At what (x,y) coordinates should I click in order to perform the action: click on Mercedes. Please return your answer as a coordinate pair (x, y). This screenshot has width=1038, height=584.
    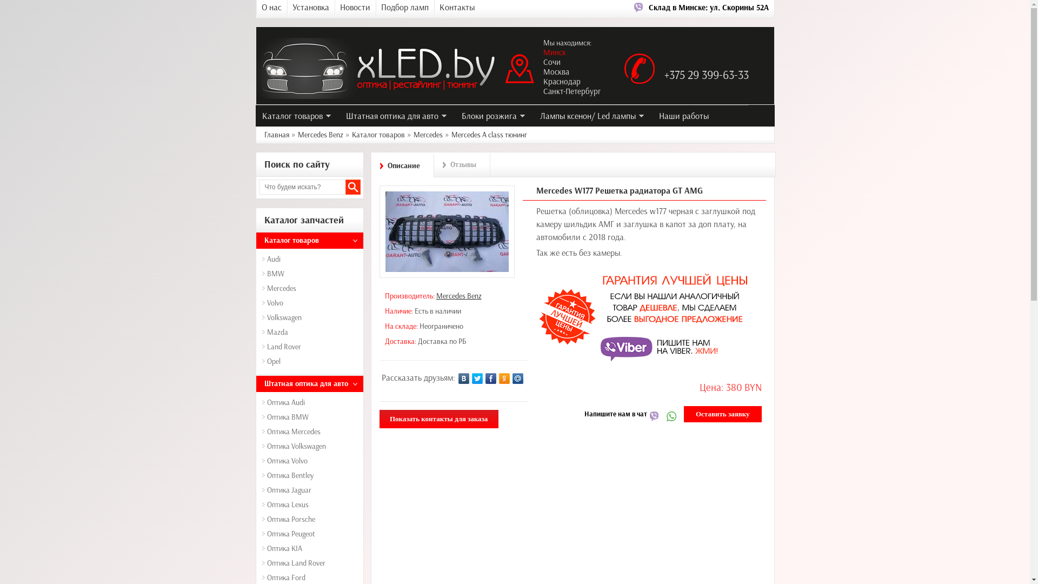
    Looking at the image, I should click on (311, 290).